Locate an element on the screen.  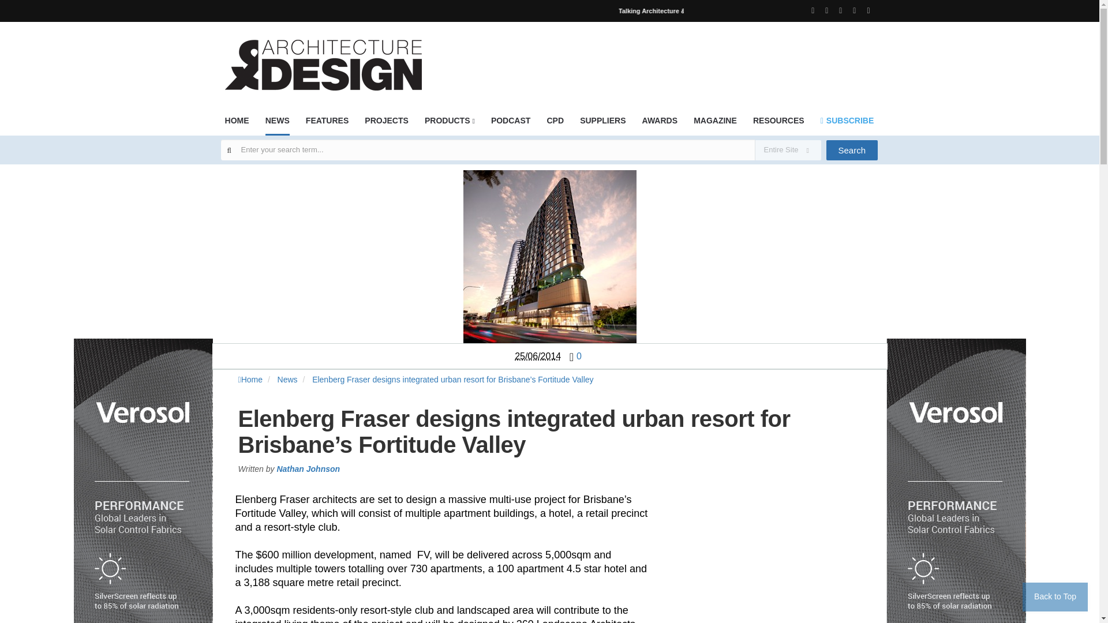
2014-06-24T23:30:31Z is located at coordinates (538, 356).